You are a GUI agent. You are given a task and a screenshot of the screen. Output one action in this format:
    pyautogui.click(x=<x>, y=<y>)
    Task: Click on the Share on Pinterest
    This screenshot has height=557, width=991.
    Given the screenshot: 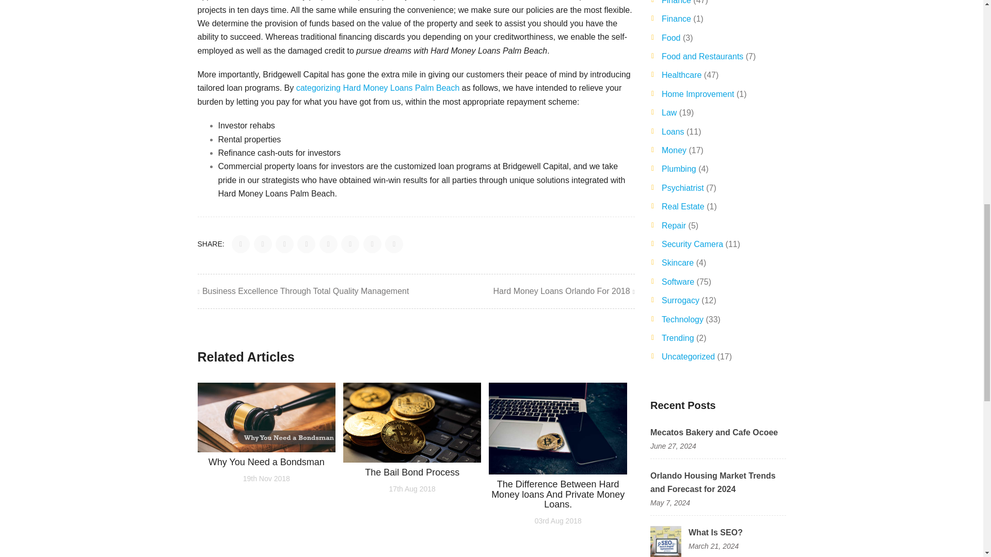 What is the action you would take?
    pyautogui.click(x=328, y=244)
    